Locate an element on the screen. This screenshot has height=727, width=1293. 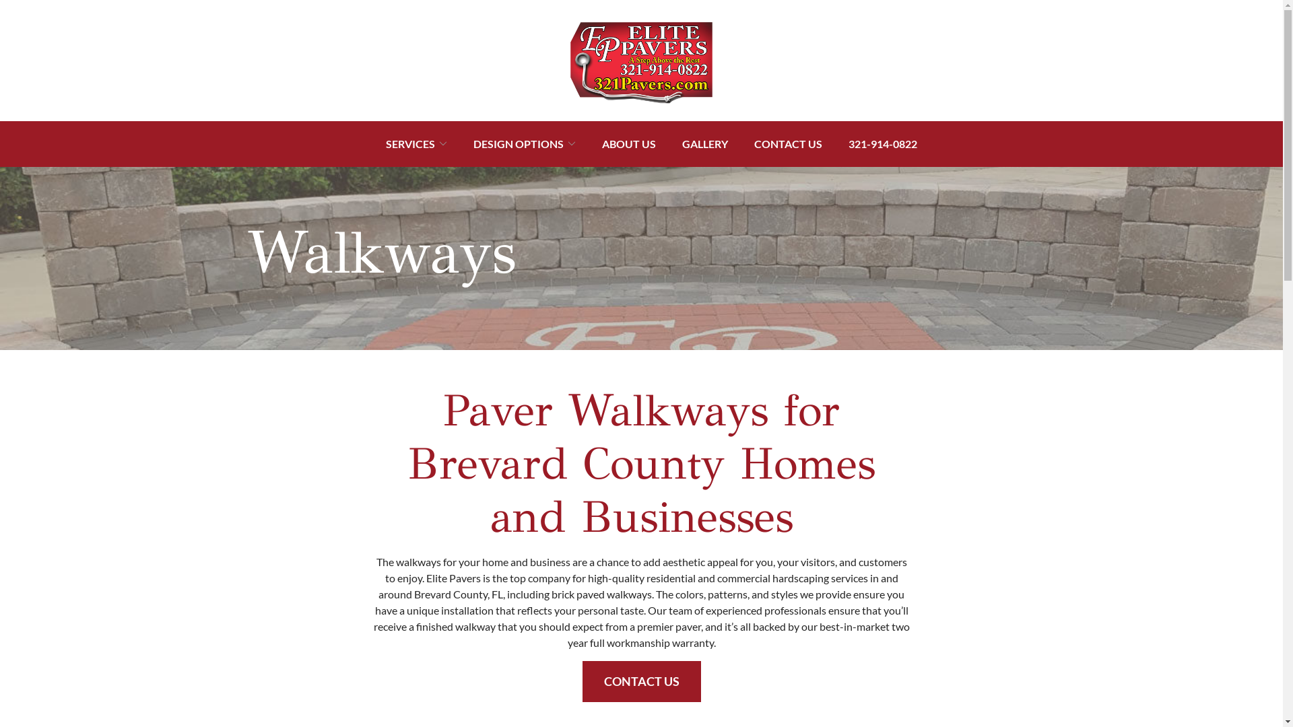
CONTACT US is located at coordinates (641, 681).